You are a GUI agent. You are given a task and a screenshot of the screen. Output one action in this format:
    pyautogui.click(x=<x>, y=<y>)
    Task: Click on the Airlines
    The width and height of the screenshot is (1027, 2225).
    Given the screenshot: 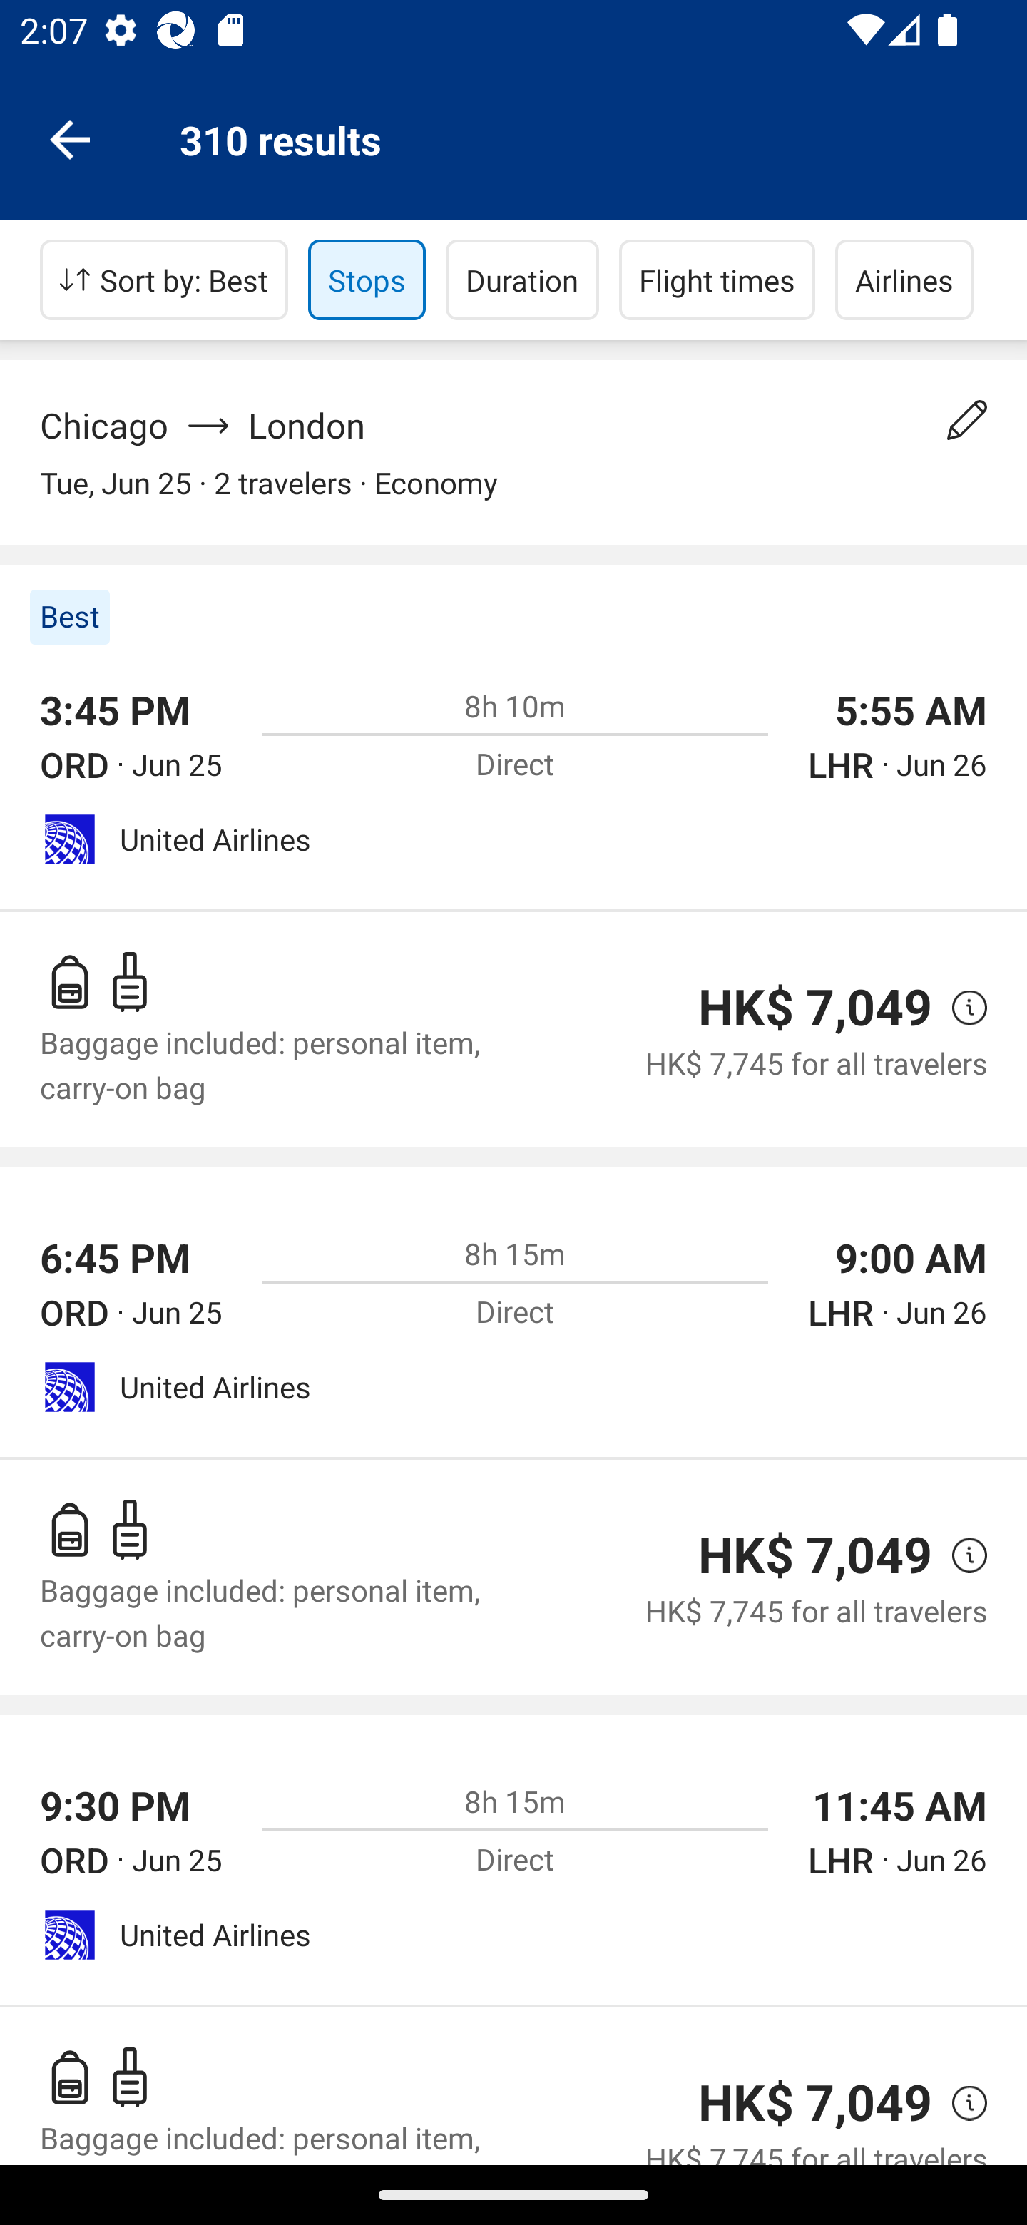 What is the action you would take?
    pyautogui.click(x=904, y=280)
    